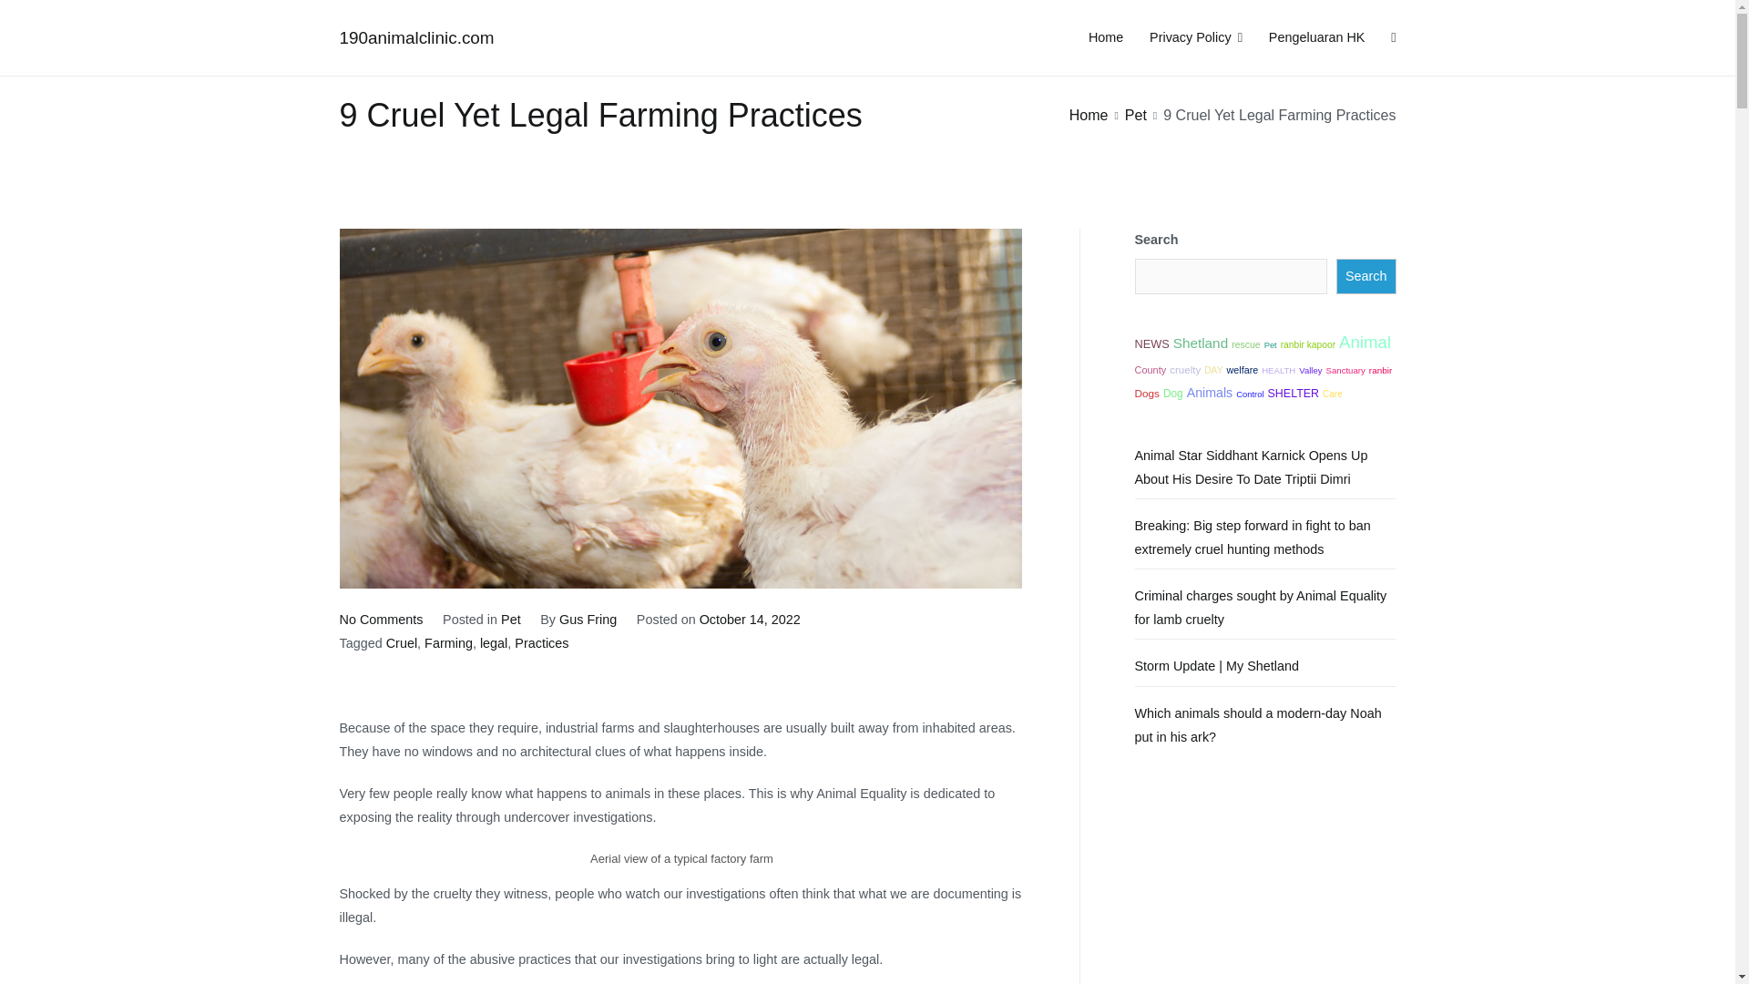 Image resolution: width=1749 pixels, height=984 pixels. What do you see at coordinates (510, 619) in the screenshot?
I see `Practices` at bounding box center [510, 619].